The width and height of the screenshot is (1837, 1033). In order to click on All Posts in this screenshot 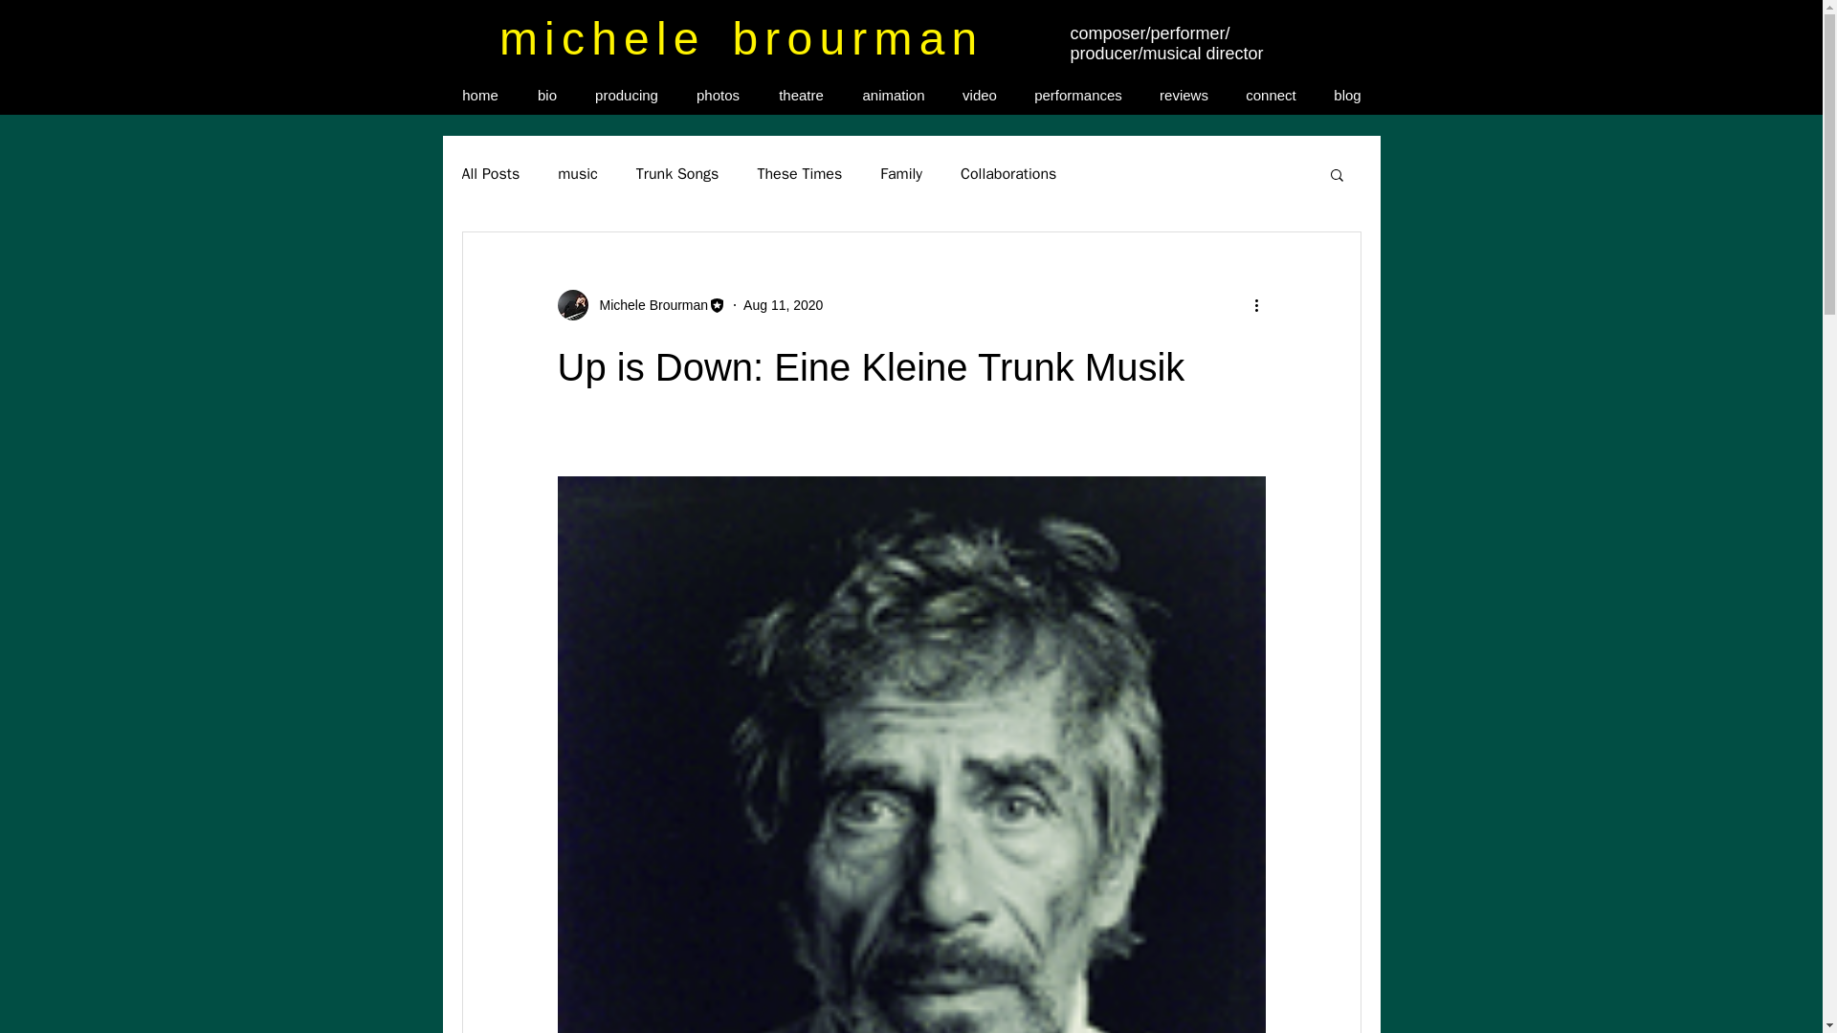, I will do `click(490, 174)`.